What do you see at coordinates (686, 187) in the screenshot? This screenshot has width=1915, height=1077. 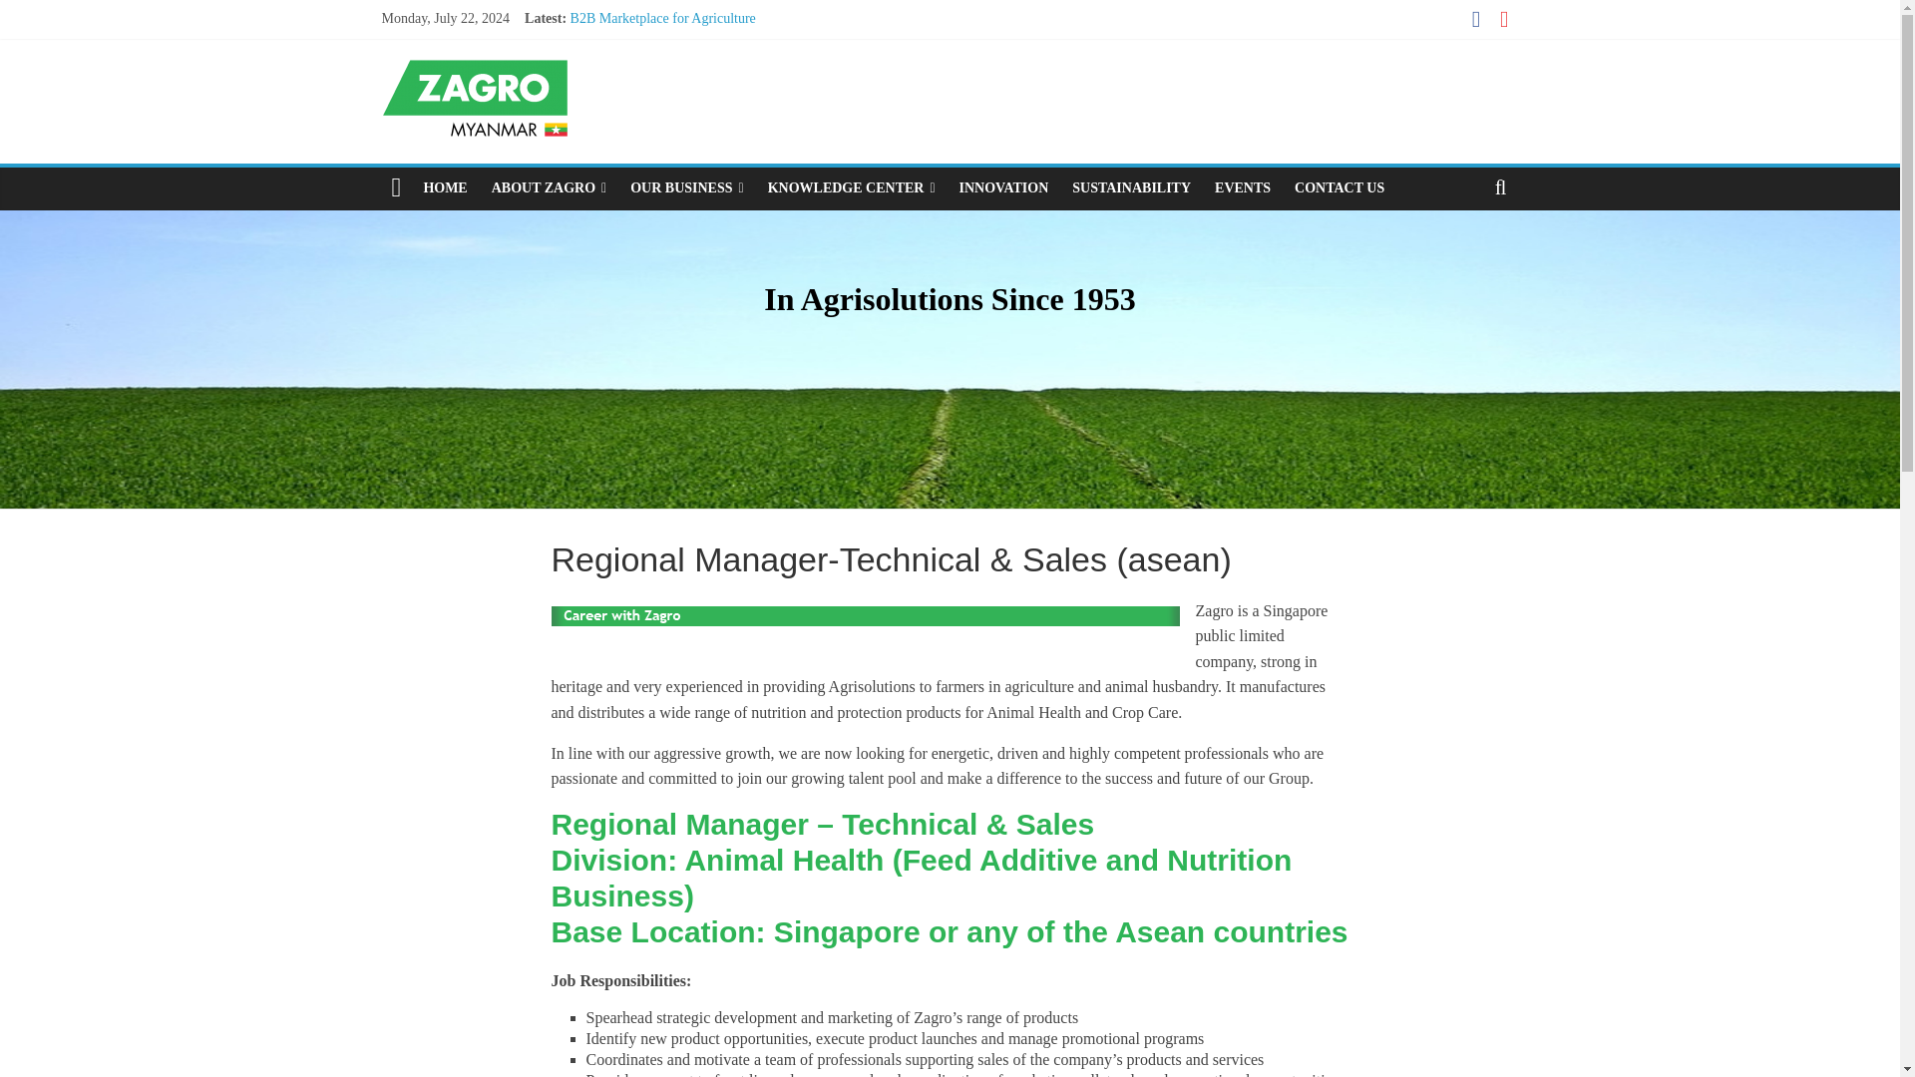 I see `OUR BUSINESS` at bounding box center [686, 187].